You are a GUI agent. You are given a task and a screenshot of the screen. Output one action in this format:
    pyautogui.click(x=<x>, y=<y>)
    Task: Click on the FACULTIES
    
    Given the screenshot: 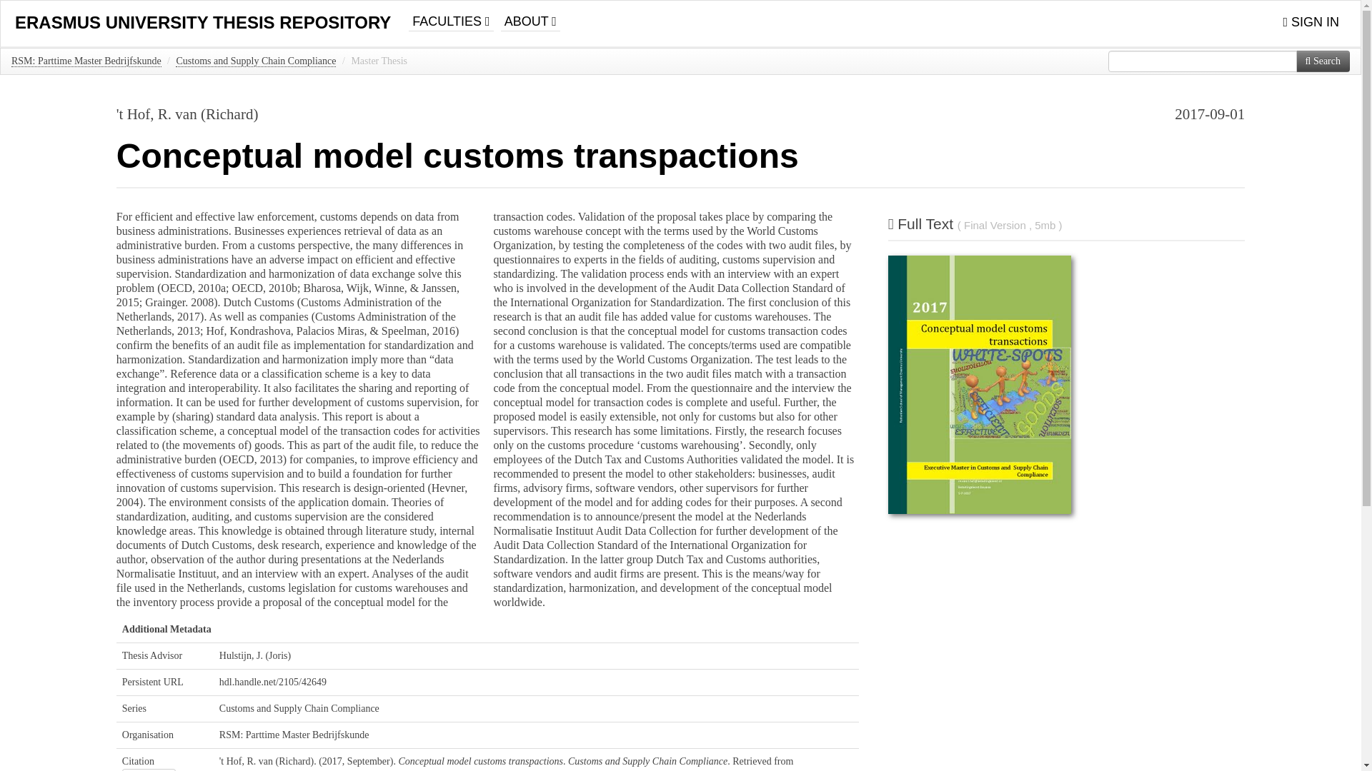 What is the action you would take?
    pyautogui.click(x=450, y=16)
    